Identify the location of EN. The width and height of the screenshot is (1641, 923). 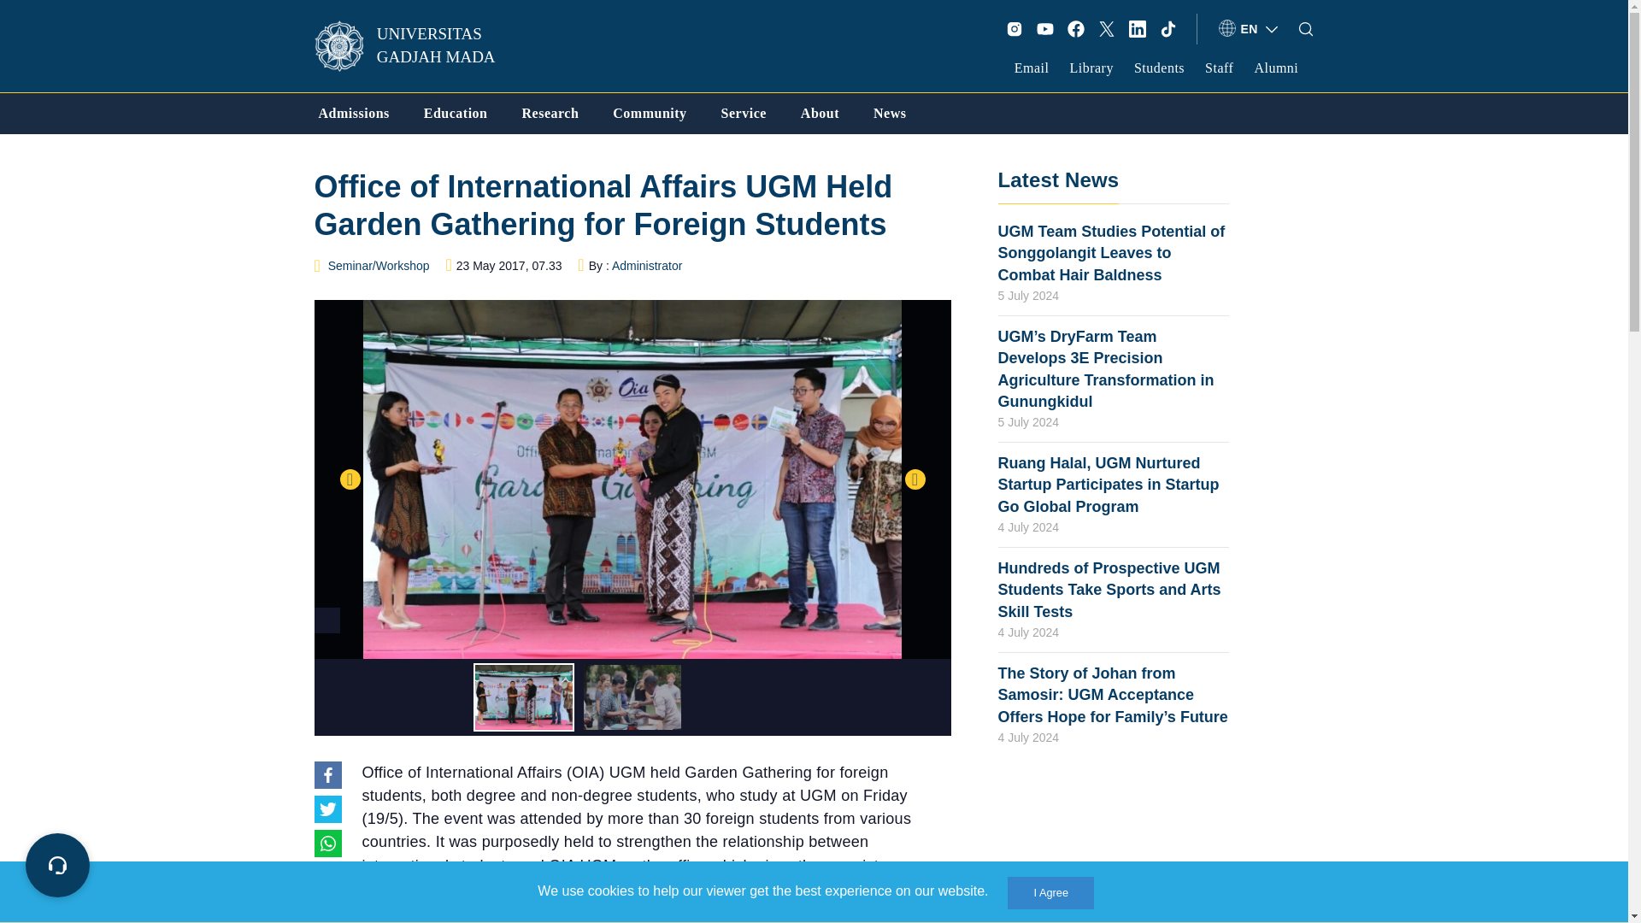
(1250, 29).